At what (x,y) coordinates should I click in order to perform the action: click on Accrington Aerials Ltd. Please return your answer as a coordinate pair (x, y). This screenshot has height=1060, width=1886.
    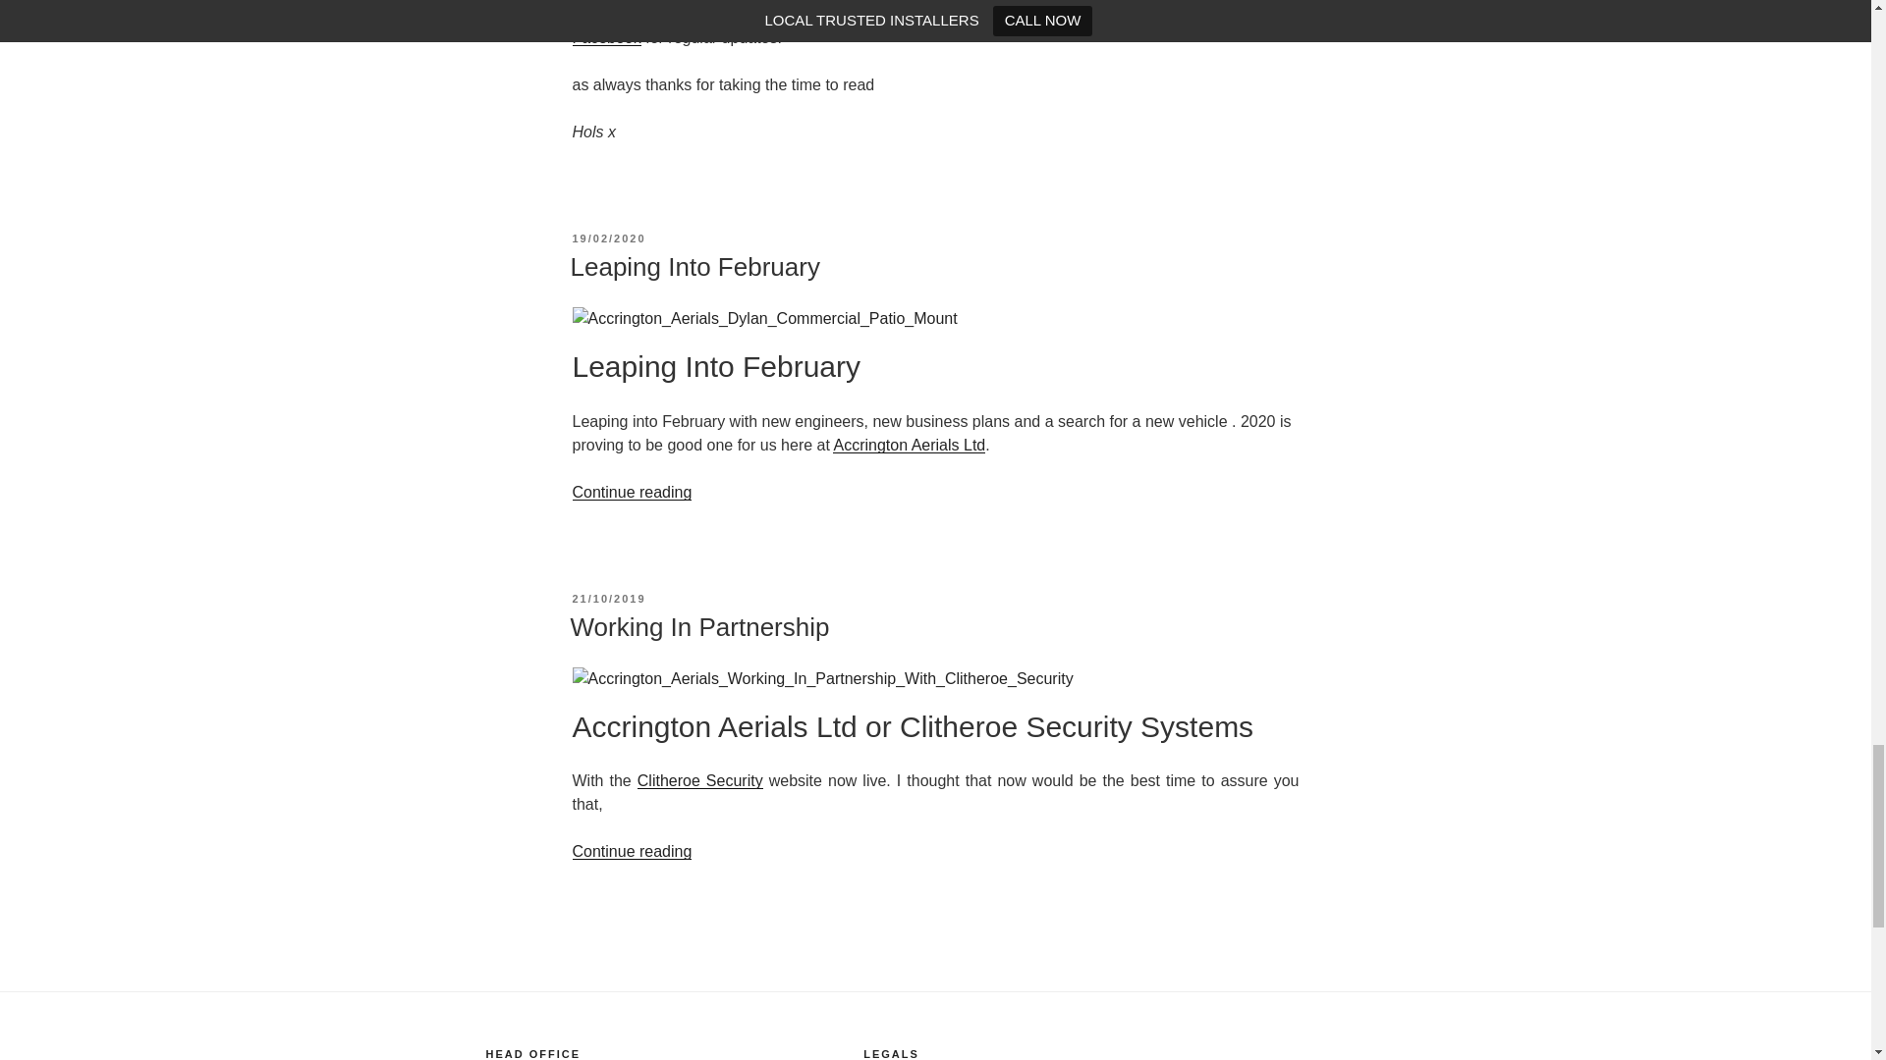
    Looking at the image, I should click on (909, 445).